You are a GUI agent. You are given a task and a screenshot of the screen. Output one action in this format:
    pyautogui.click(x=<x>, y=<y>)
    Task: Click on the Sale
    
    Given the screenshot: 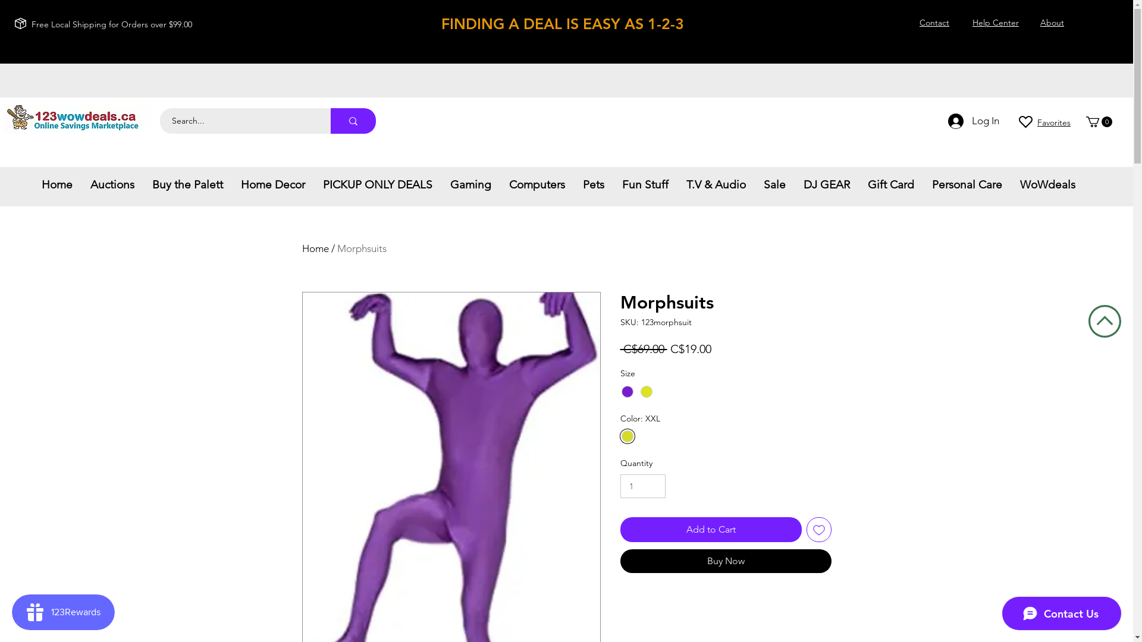 What is the action you would take?
    pyautogui.click(x=774, y=185)
    